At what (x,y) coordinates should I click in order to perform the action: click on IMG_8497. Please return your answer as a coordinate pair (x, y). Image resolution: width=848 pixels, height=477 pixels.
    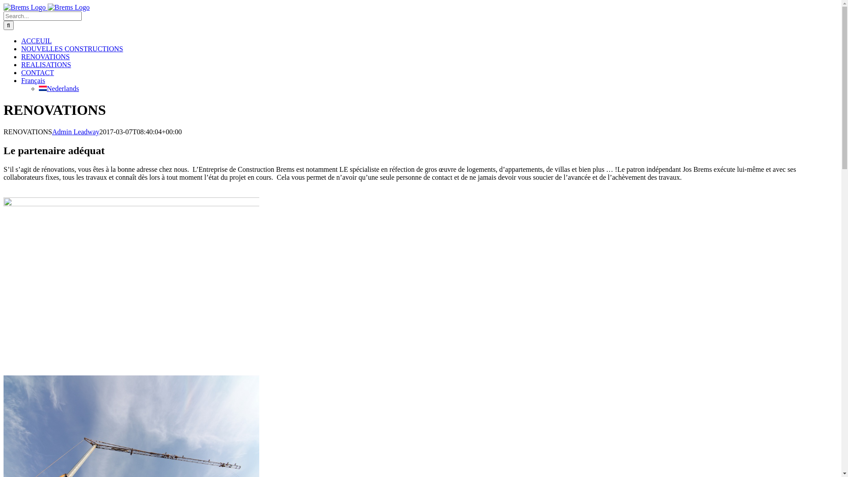
    Looking at the image, I should click on (132, 204).